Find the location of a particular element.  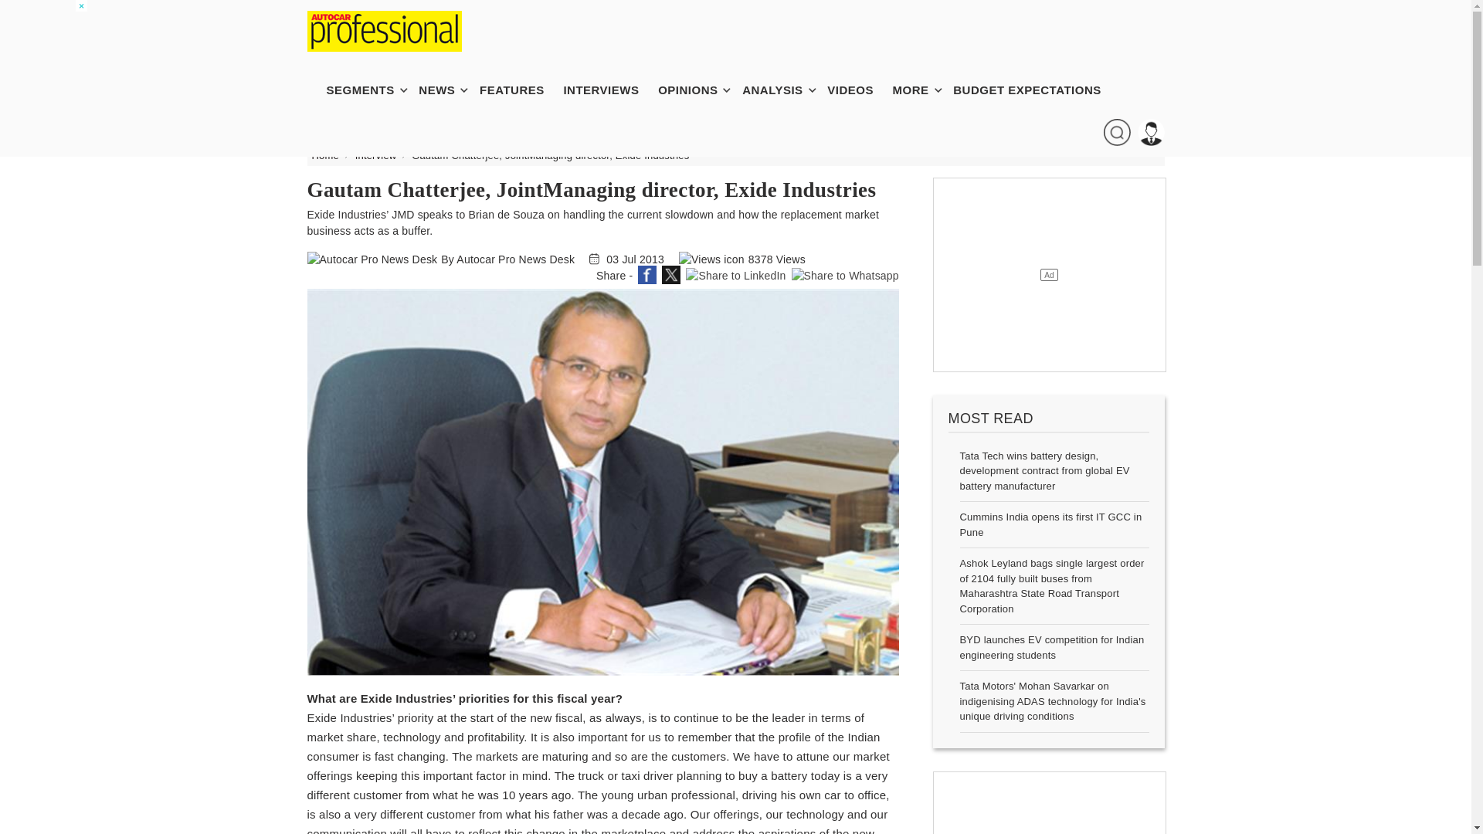

BUDGET EXPECTATIONS is located at coordinates (1035, 90).